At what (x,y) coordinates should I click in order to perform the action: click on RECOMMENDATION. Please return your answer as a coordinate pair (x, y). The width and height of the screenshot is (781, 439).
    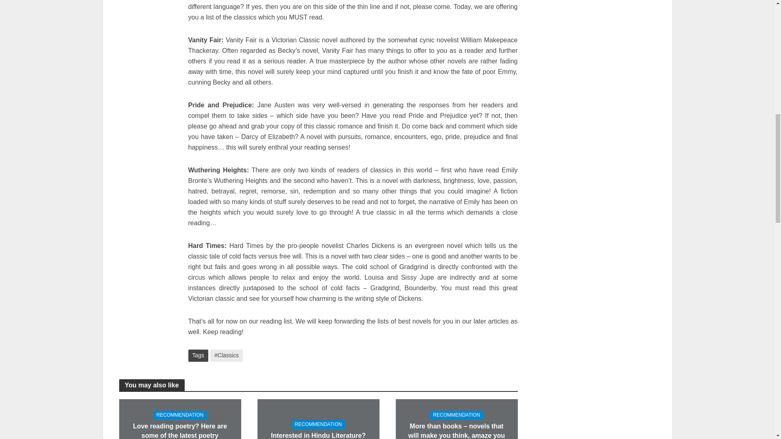
    Looking at the image, I should click on (180, 415).